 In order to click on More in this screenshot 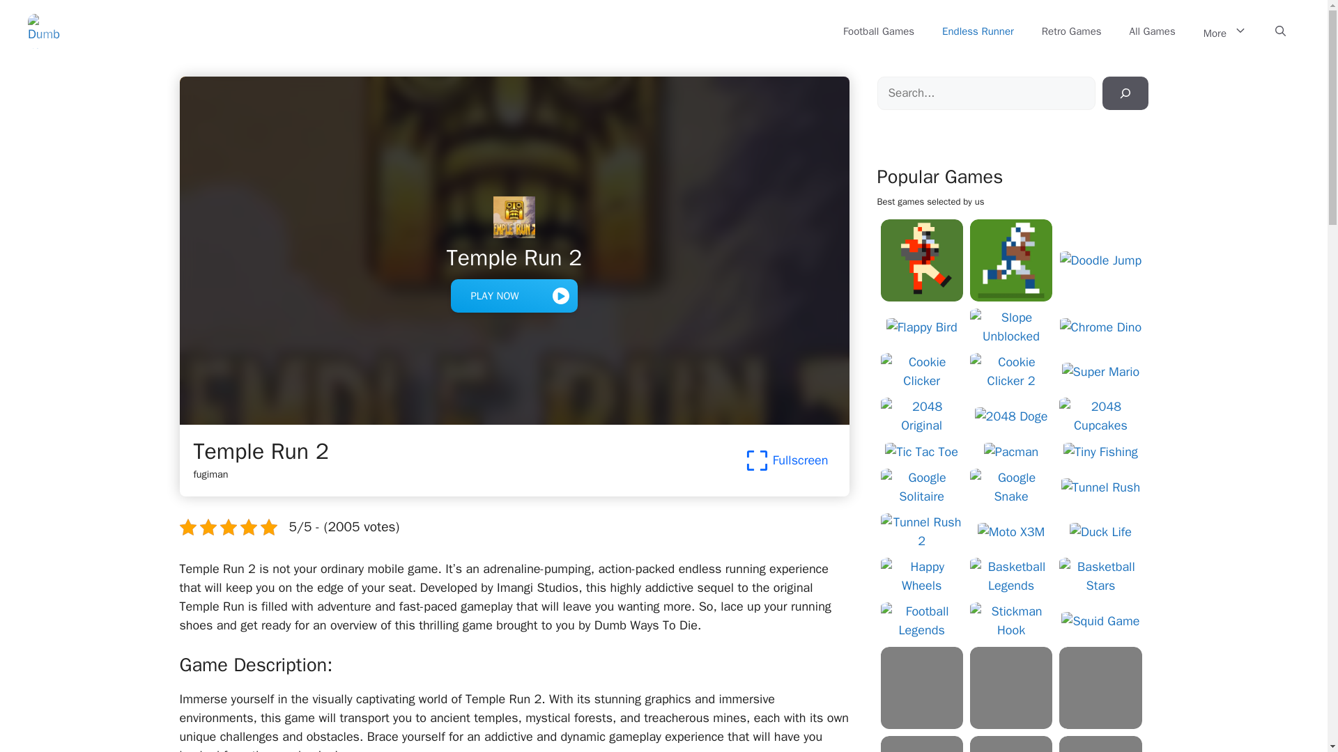, I will do `click(1225, 31)`.